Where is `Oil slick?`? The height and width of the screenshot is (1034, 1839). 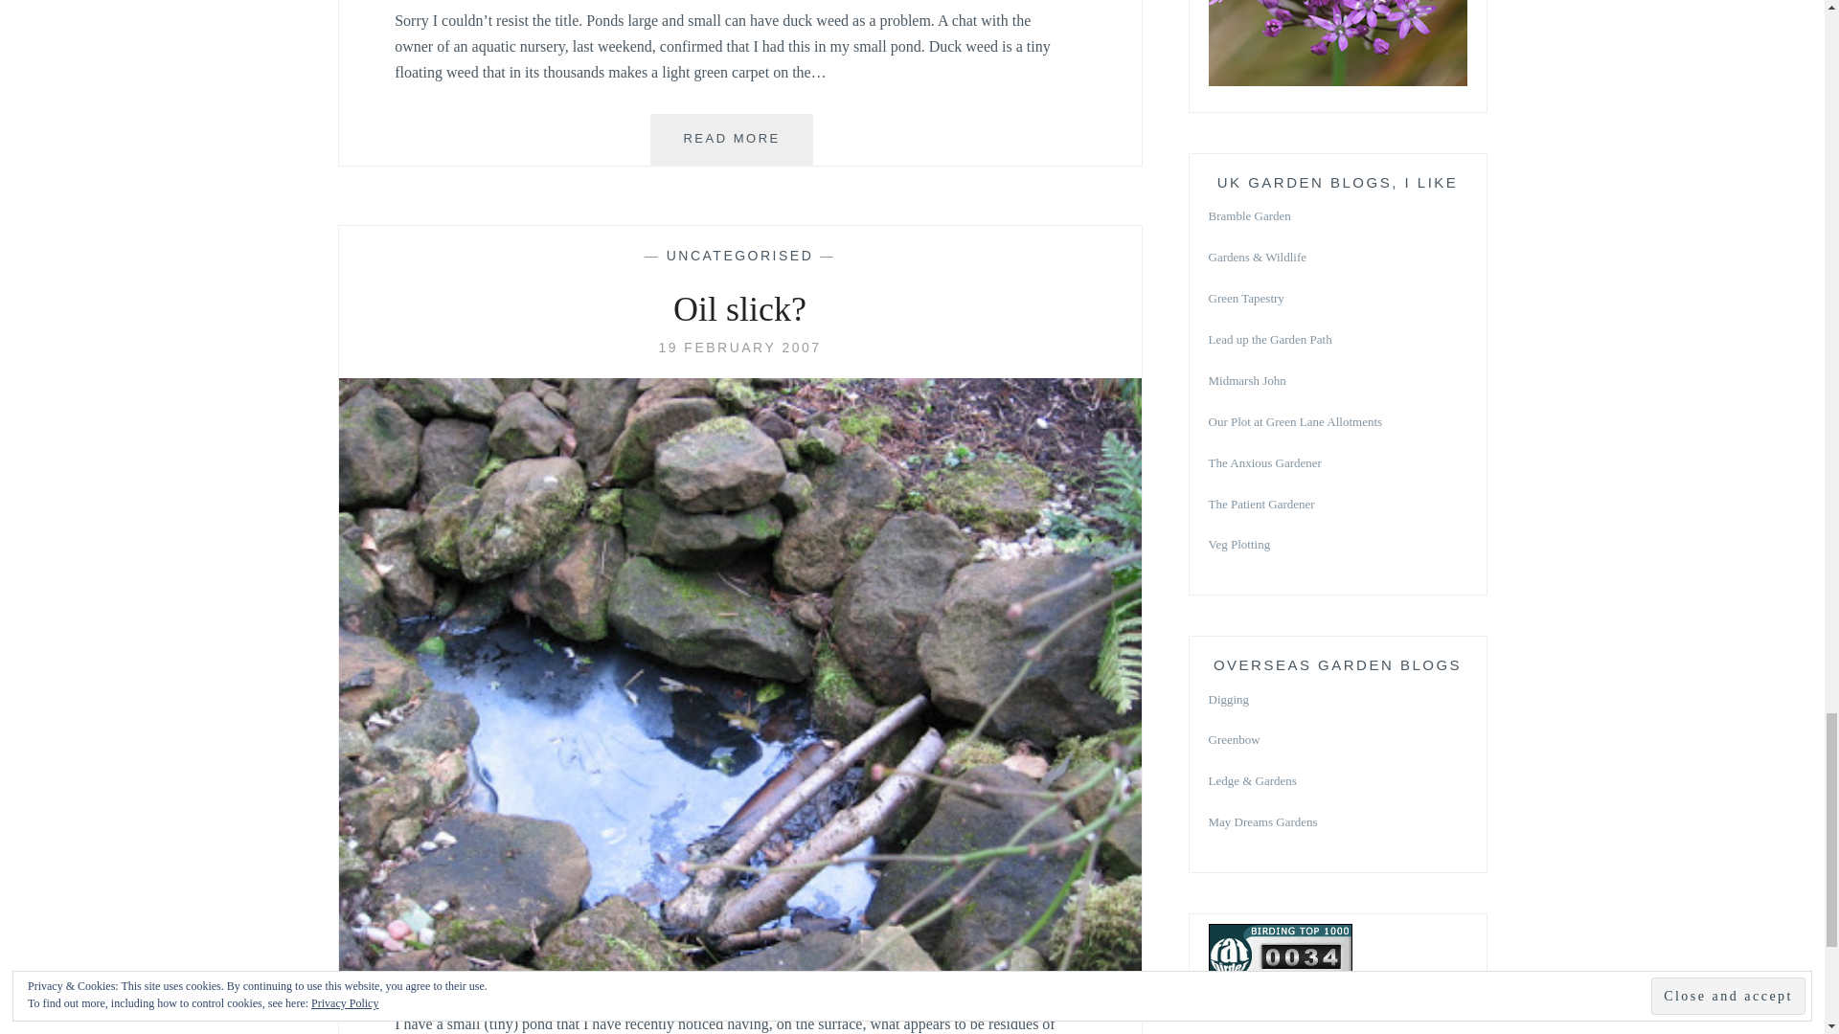
Oil slick? is located at coordinates (739, 310).